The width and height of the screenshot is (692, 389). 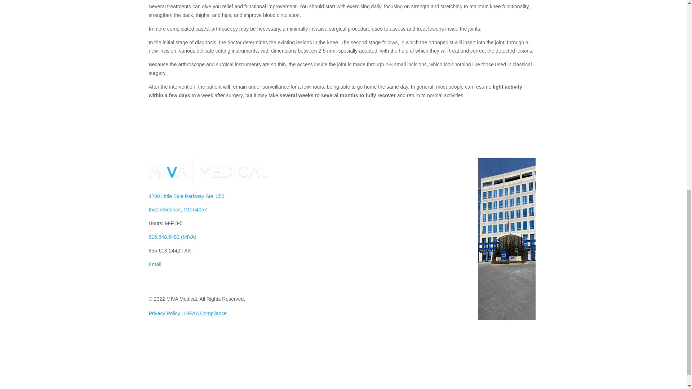 What do you see at coordinates (164, 313) in the screenshot?
I see `Privacy Policy` at bounding box center [164, 313].